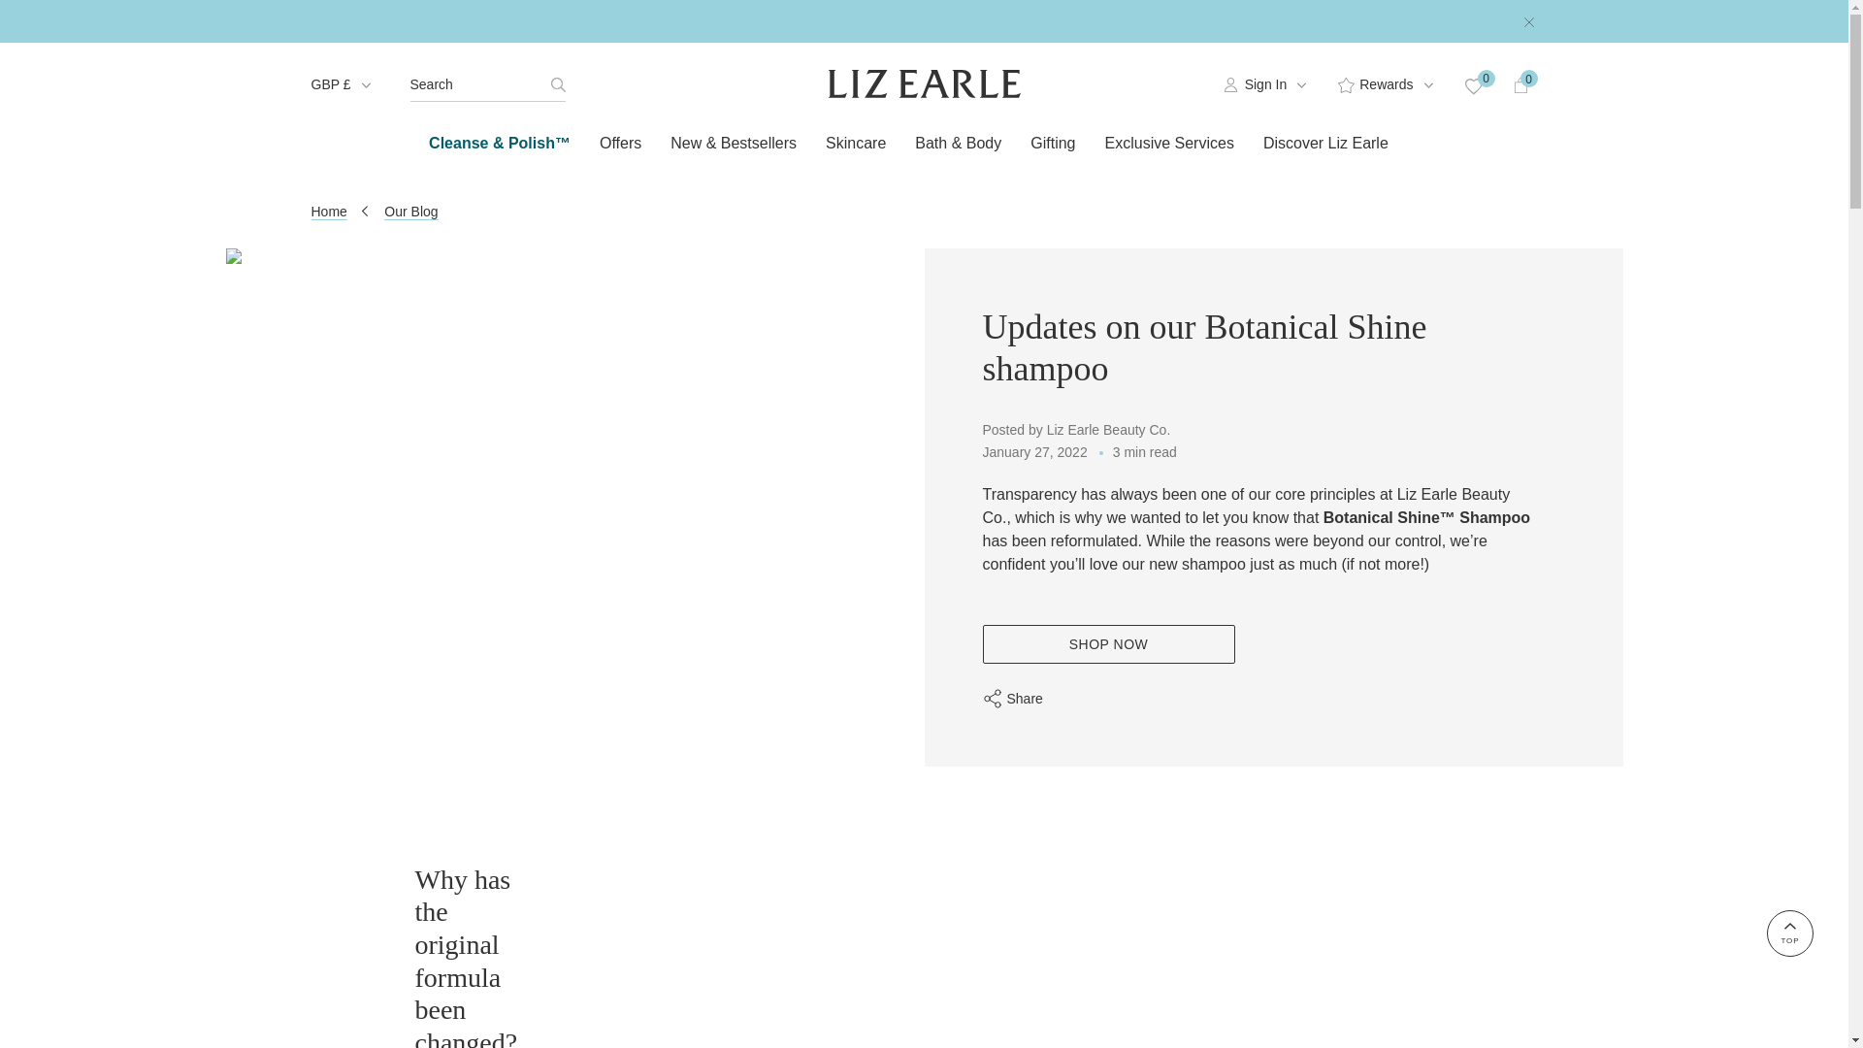 The width and height of the screenshot is (1863, 1048). I want to click on 0, so click(1473, 84).